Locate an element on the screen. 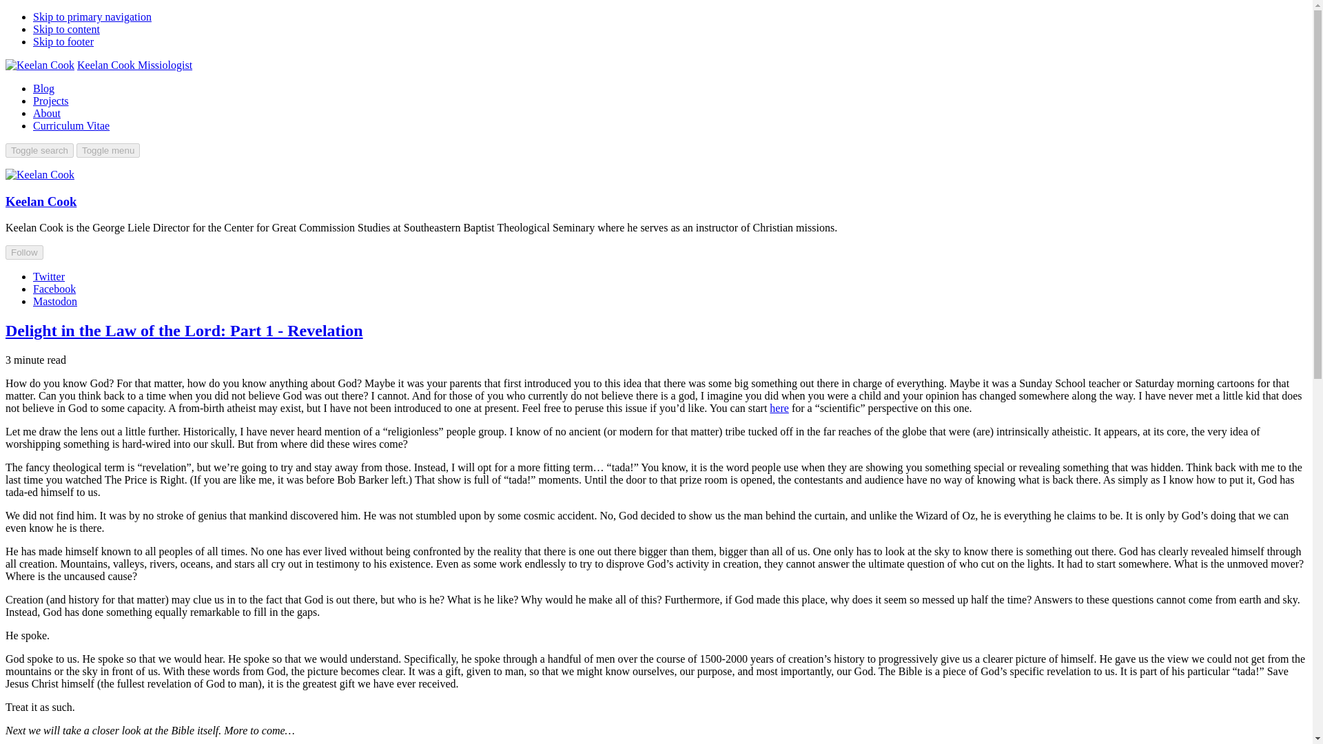  Skip to footer is located at coordinates (63, 41).